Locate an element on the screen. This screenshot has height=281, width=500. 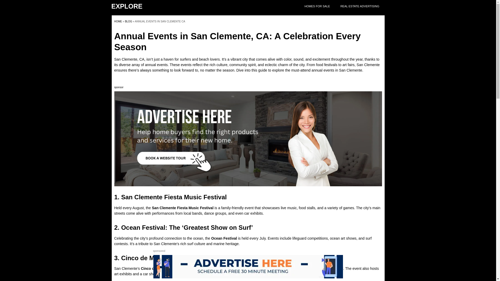
HOME is located at coordinates (118, 21).